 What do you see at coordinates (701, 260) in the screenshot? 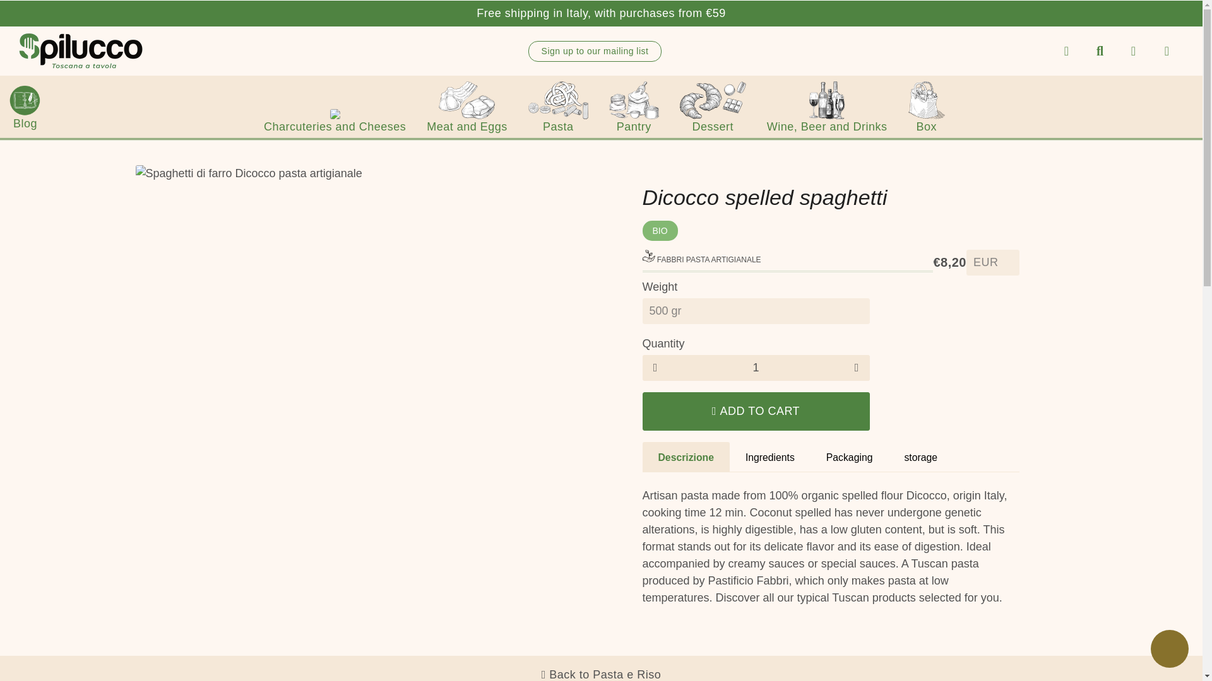
I see `FABBRI PASTA ARTIGIANALE` at bounding box center [701, 260].